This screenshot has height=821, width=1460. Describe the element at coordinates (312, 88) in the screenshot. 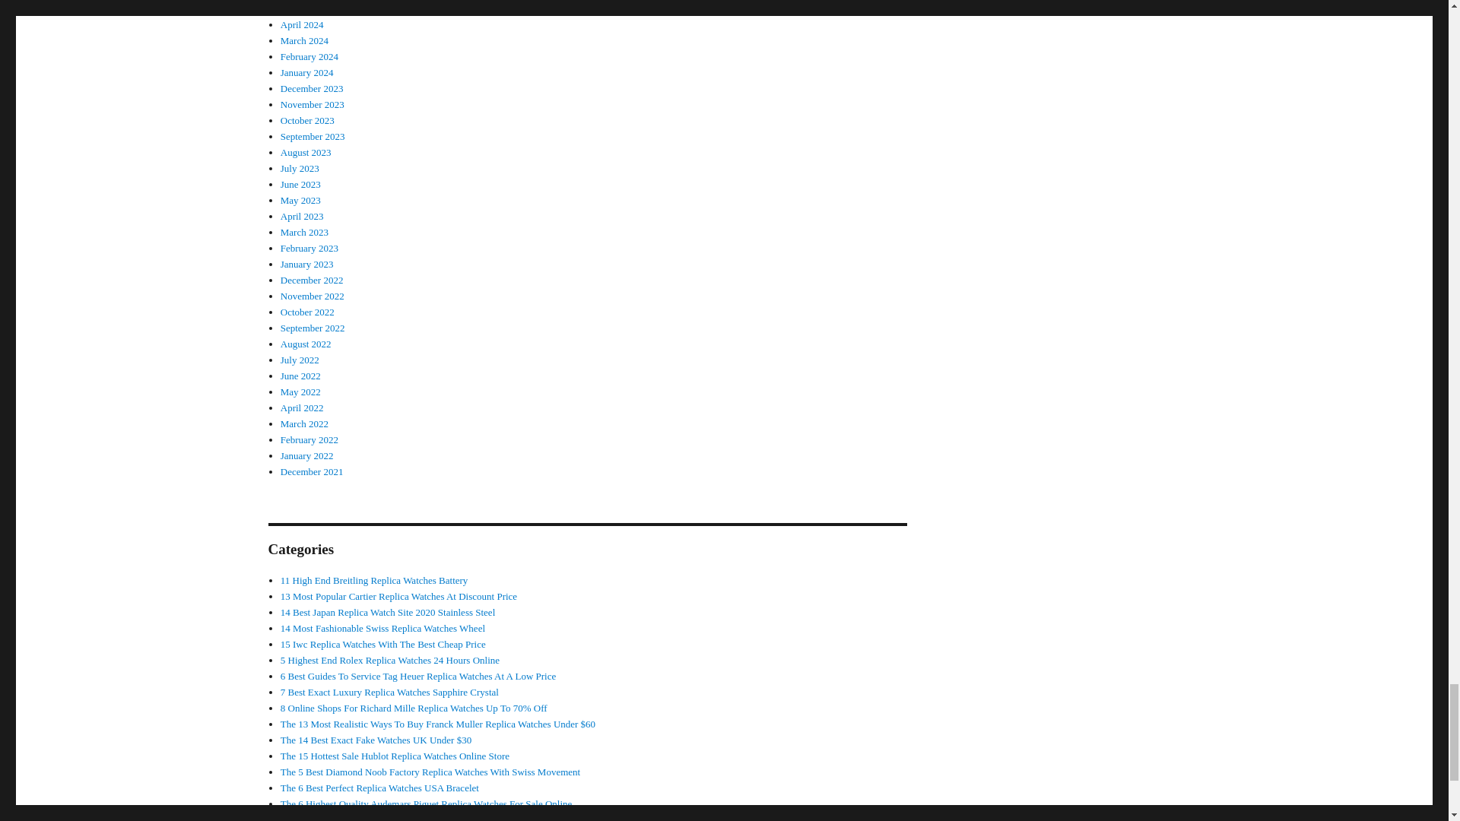

I see `December 2023` at that location.